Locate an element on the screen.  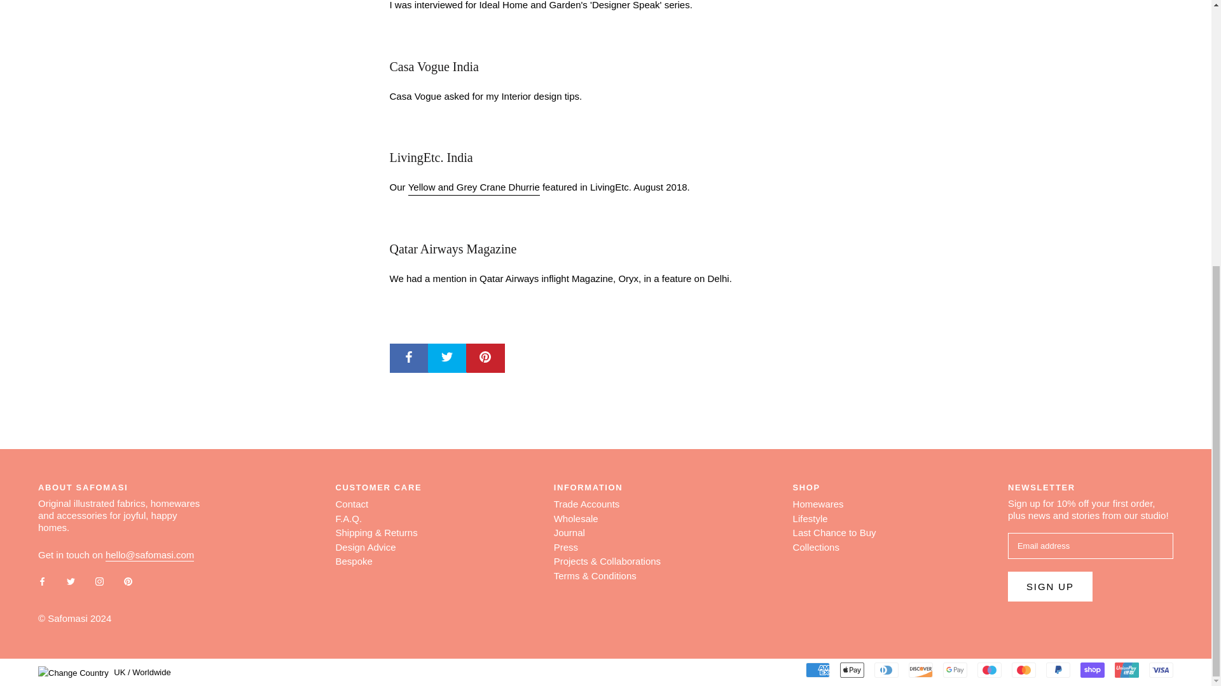
PayPal is located at coordinates (1058, 670).